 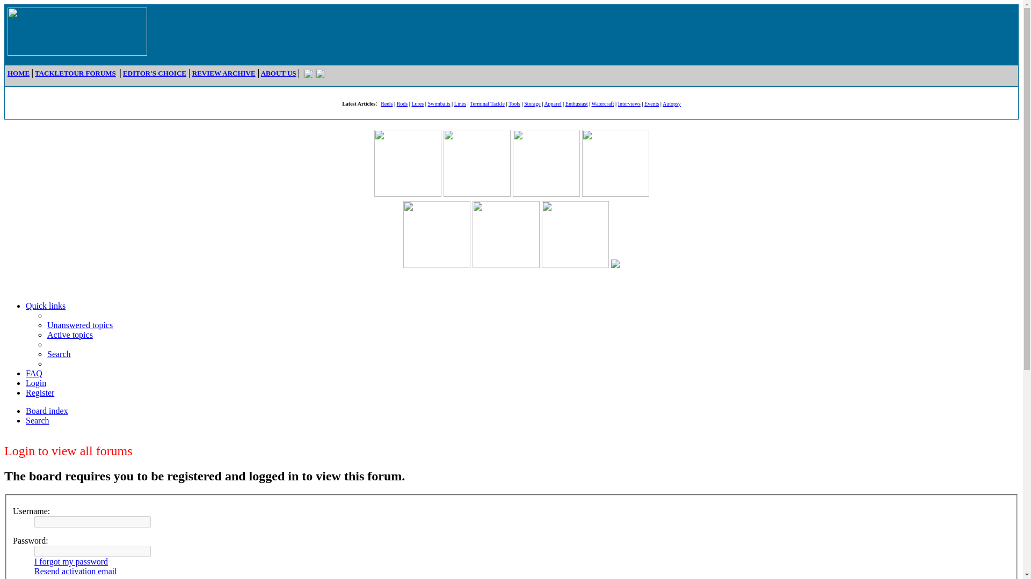 I want to click on Enthusiast, so click(x=576, y=103).